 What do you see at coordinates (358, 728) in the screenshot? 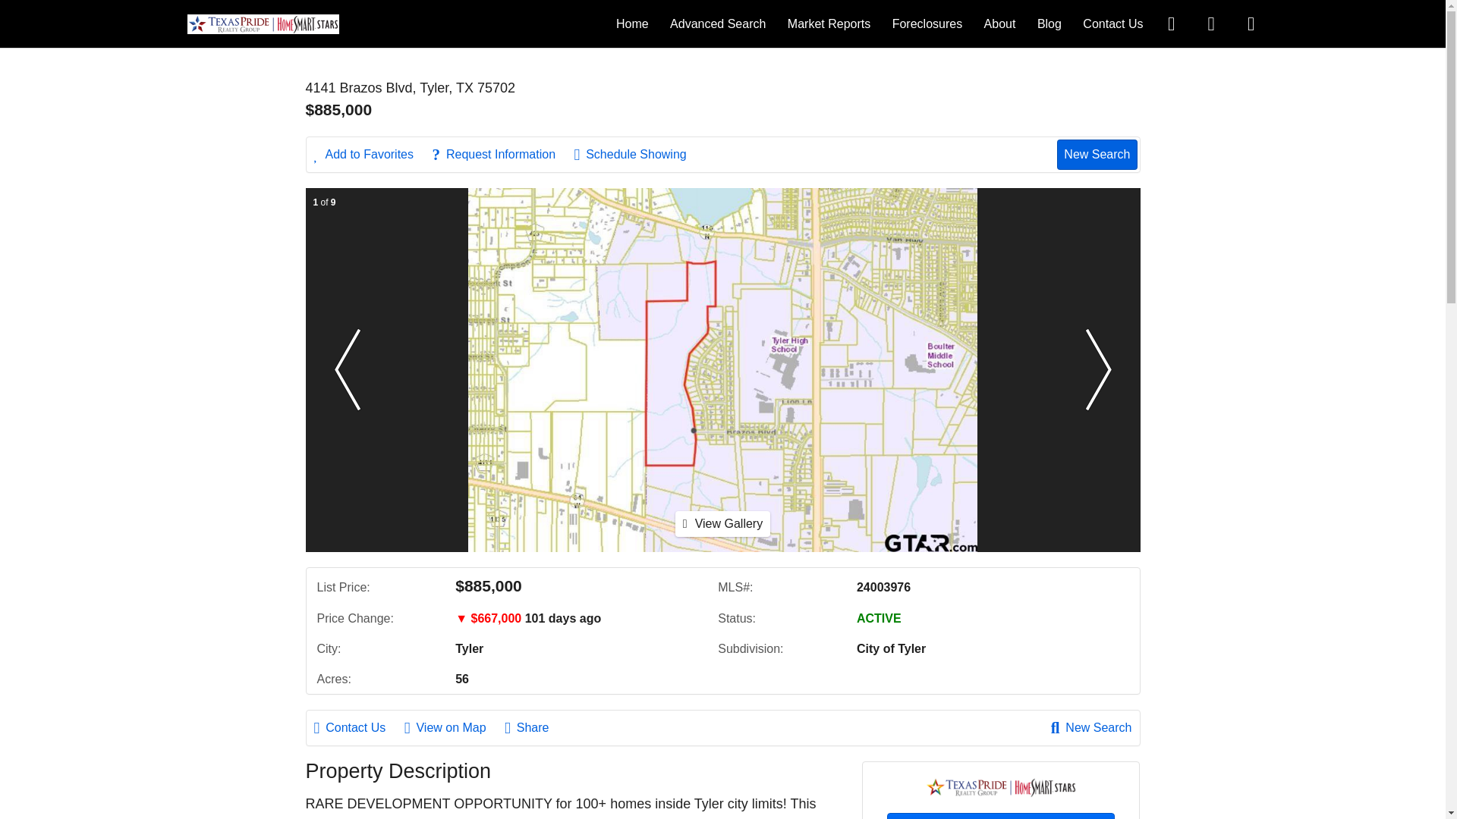
I see `Contact Us` at bounding box center [358, 728].